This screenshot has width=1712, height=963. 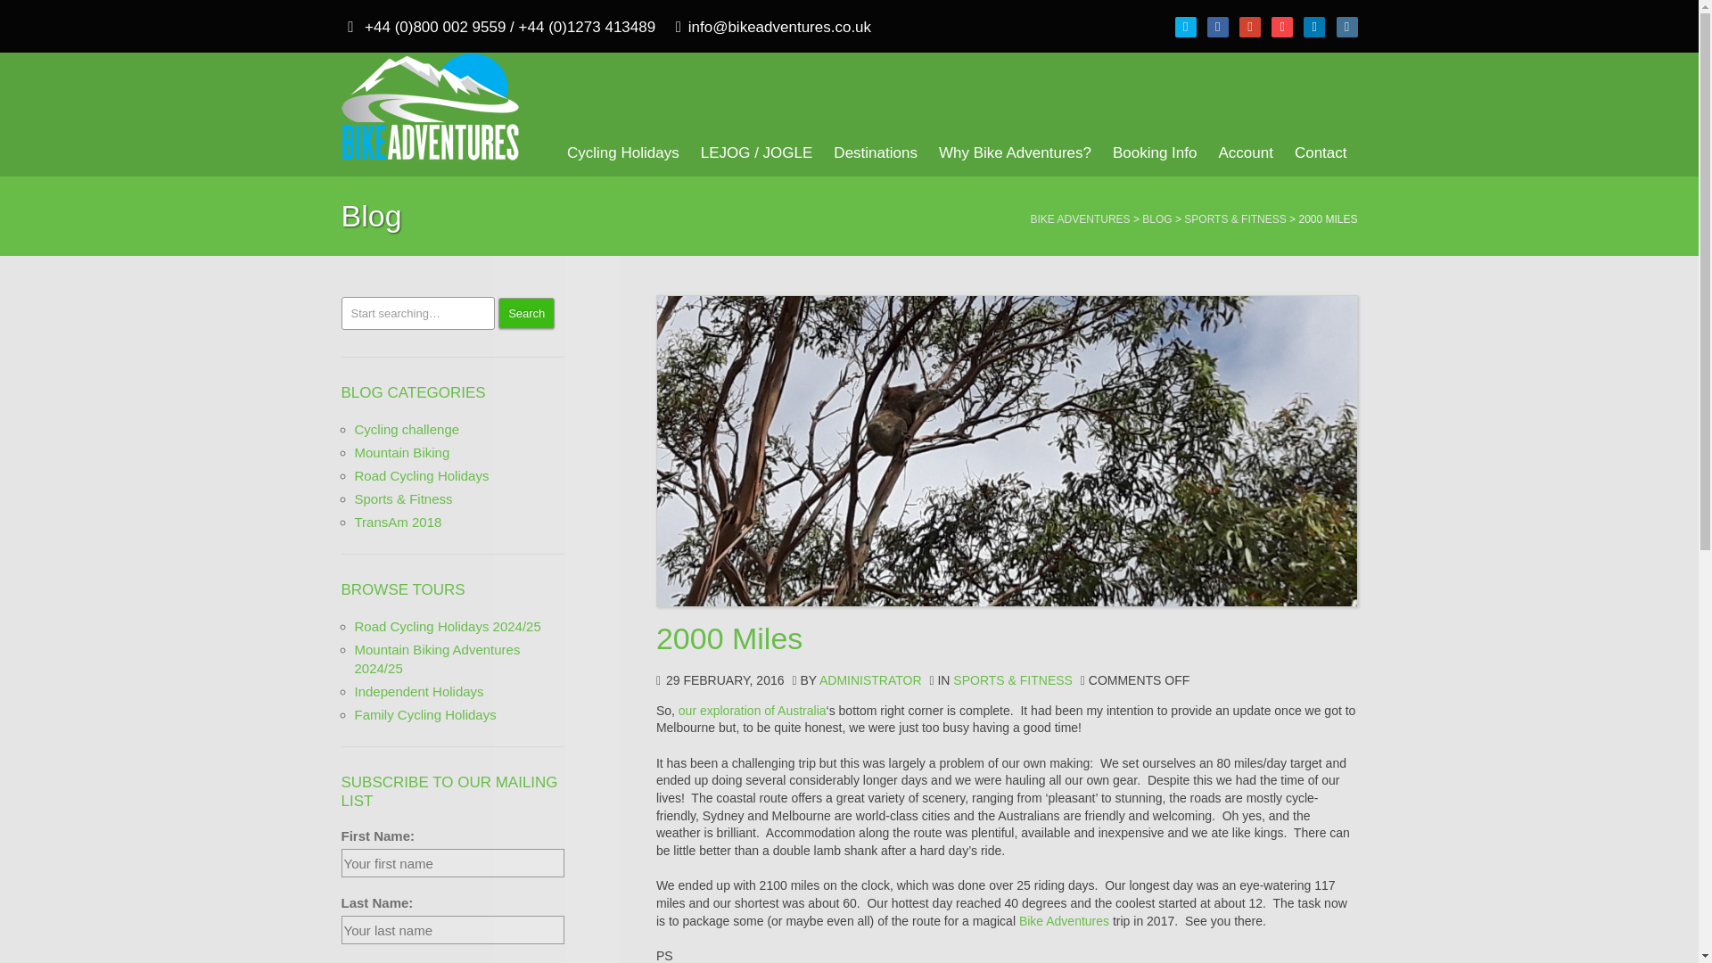 I want to click on Search, so click(x=526, y=313).